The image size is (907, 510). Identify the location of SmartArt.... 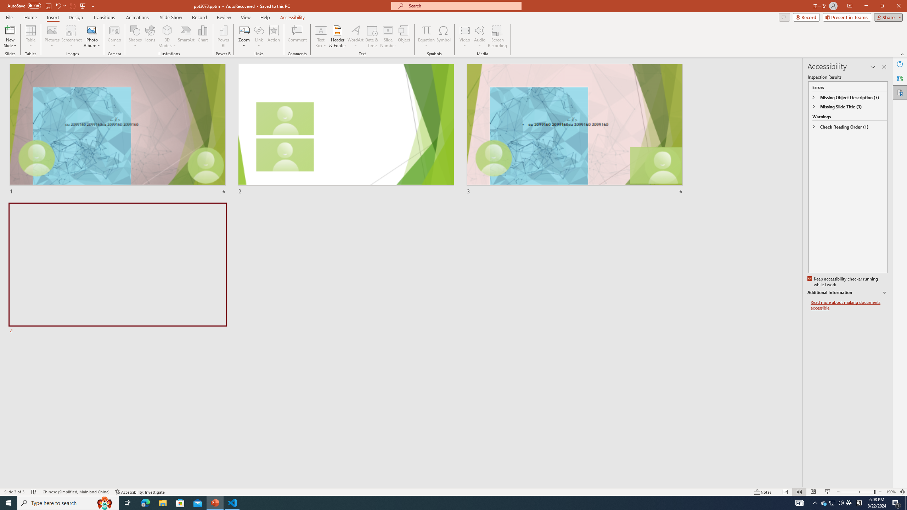
(186, 36).